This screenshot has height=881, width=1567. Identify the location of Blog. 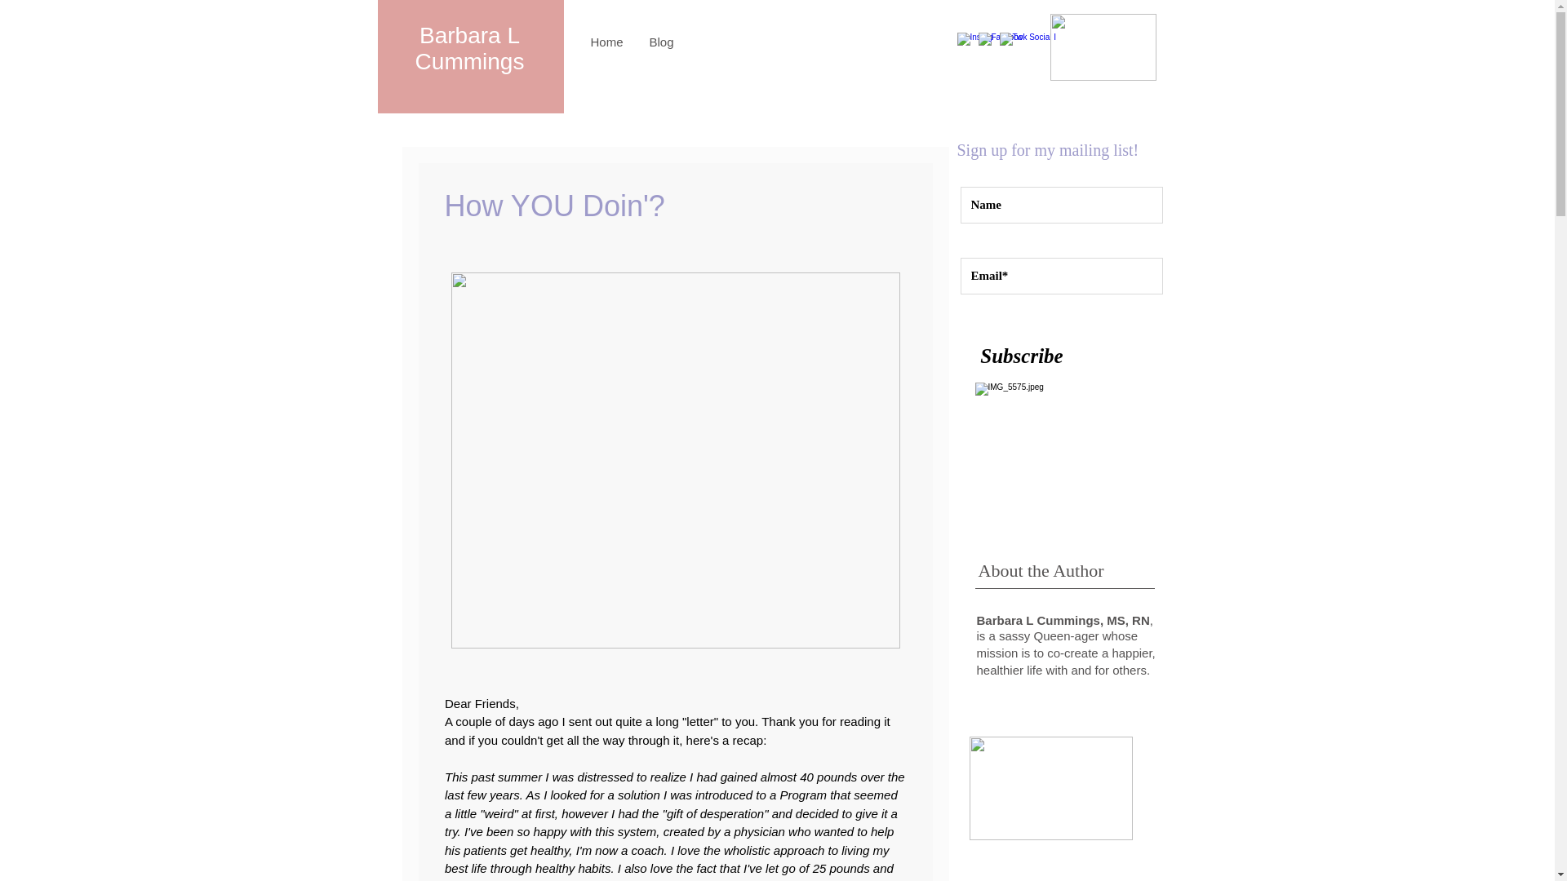
(661, 42).